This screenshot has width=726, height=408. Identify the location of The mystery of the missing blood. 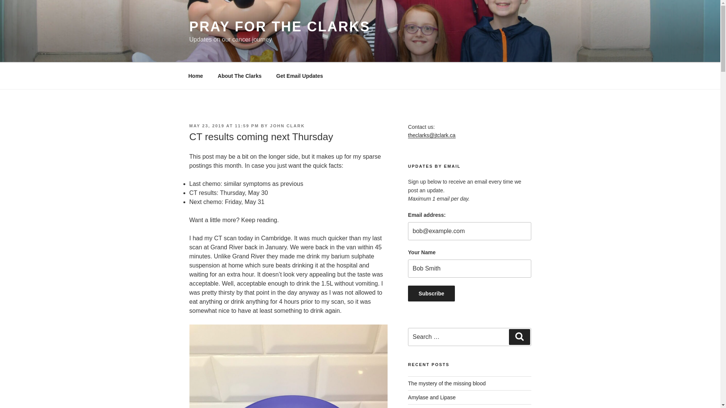
(447, 383).